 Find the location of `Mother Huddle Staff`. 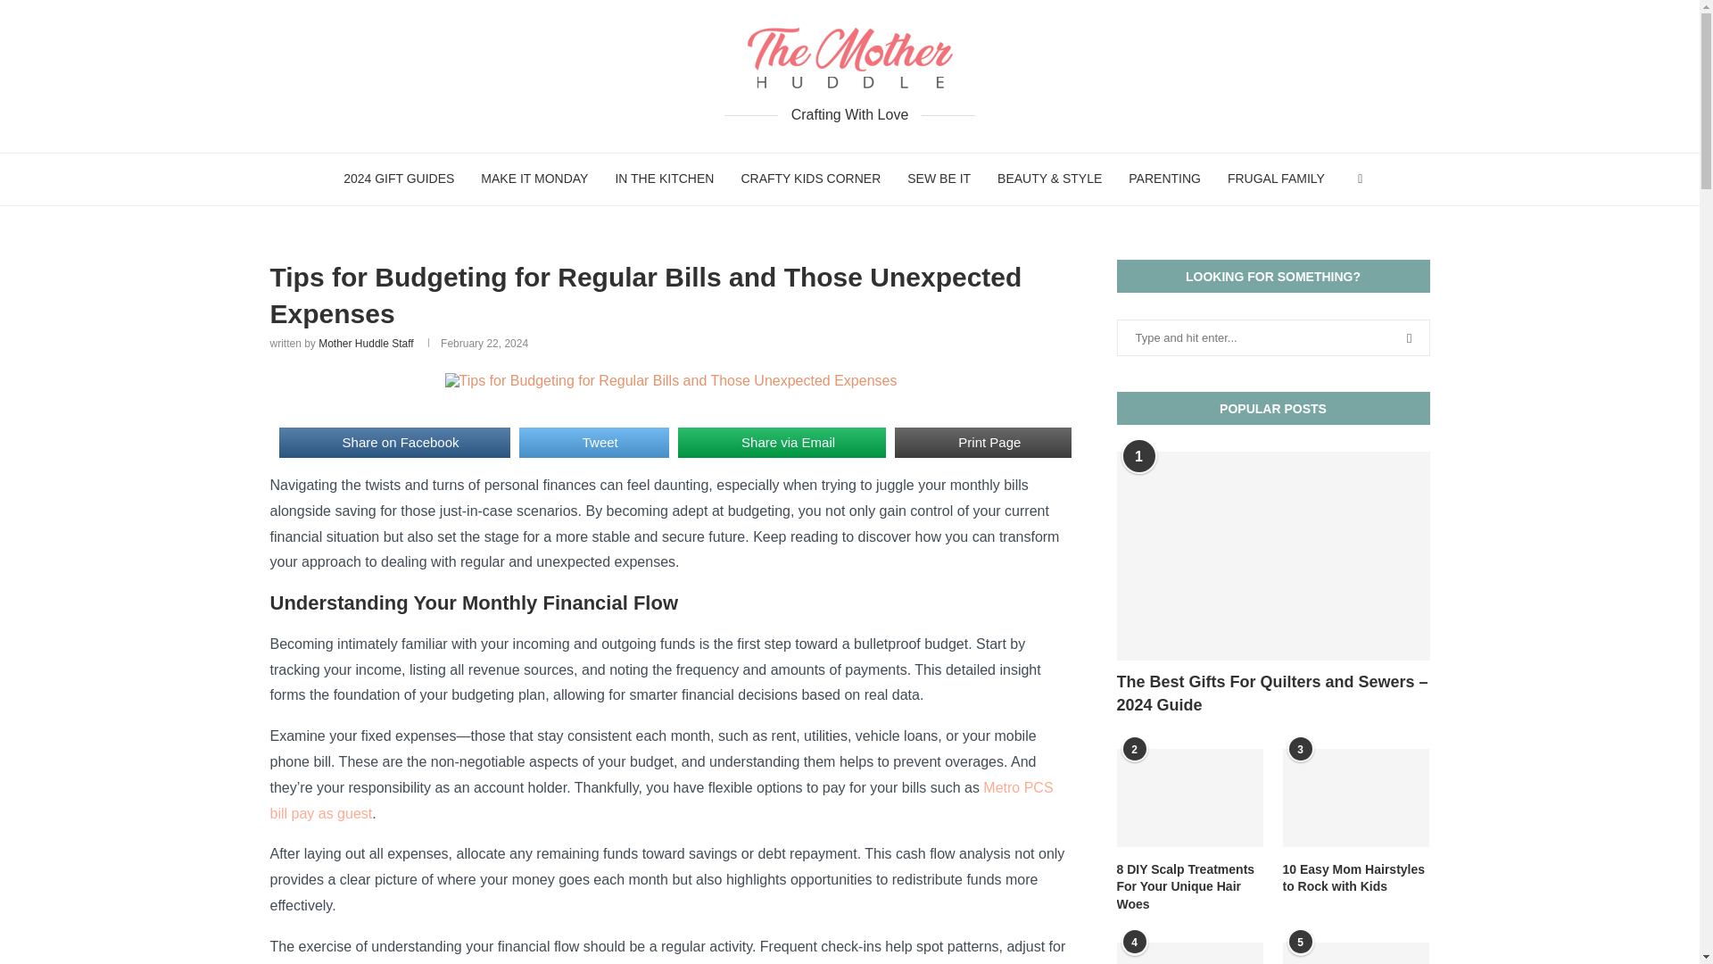

Mother Huddle Staff is located at coordinates (366, 344).